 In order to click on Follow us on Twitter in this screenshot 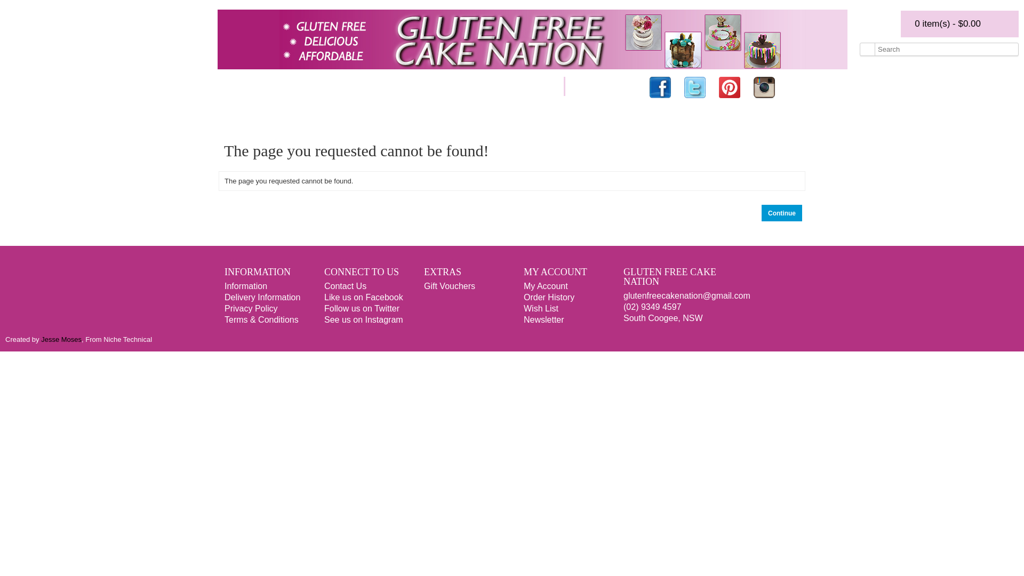, I will do `click(362, 308)`.